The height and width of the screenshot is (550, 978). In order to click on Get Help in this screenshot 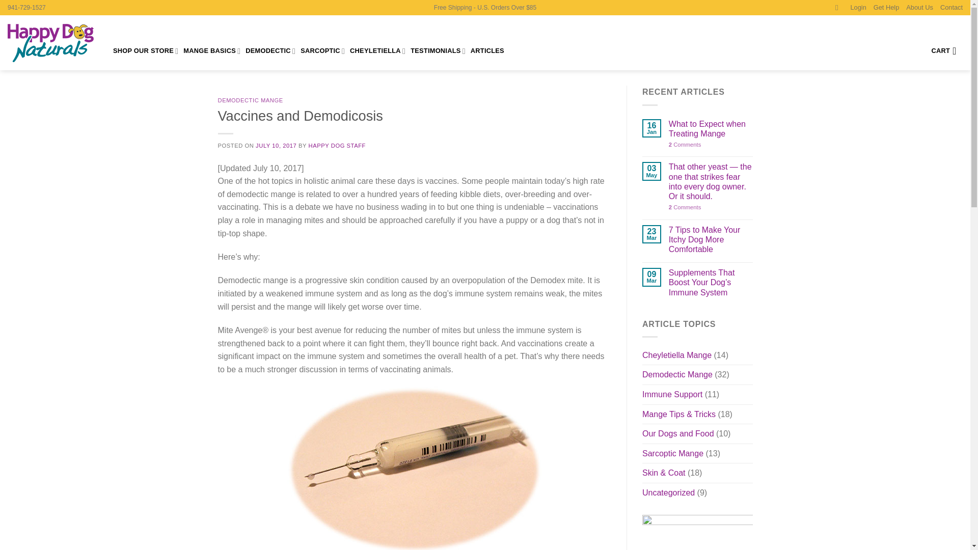, I will do `click(886, 8)`.